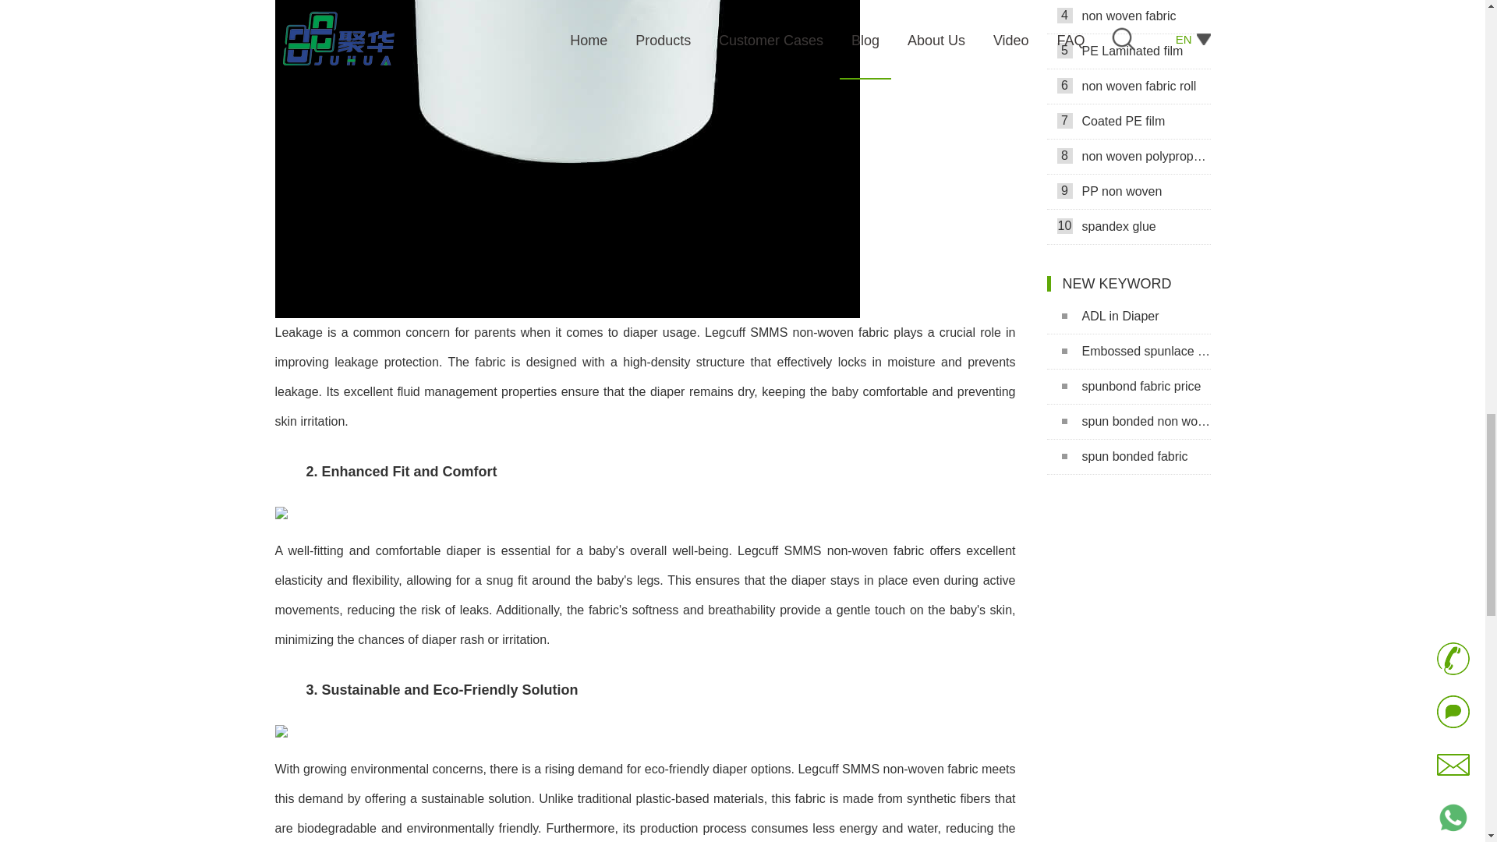 This screenshot has width=1497, height=842. What do you see at coordinates (1127, 352) in the screenshot?
I see `Embossed spunlace non woven  fabric for wet wipes` at bounding box center [1127, 352].